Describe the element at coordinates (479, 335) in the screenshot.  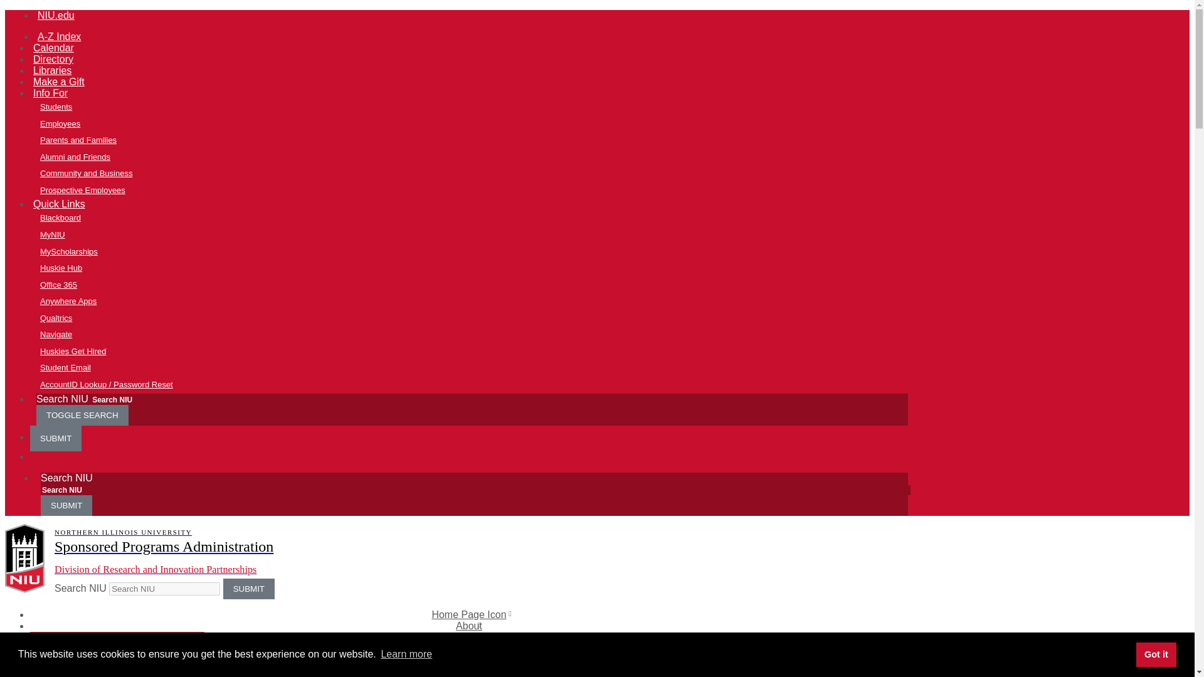
I see `Navigate` at that location.